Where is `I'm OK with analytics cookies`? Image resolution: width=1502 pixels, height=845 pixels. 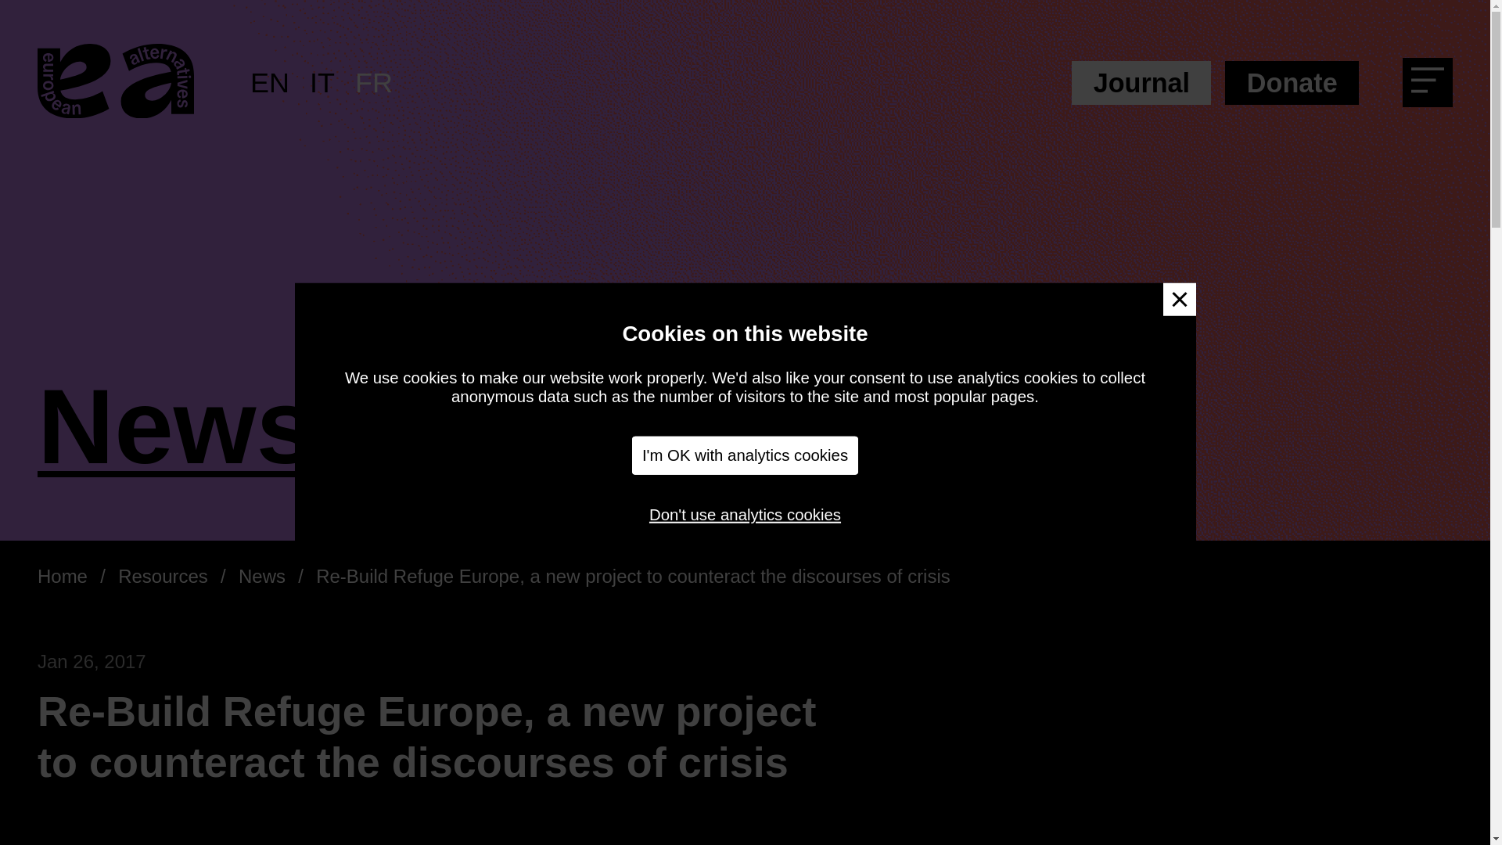 I'm OK with analytics cookies is located at coordinates (746, 455).